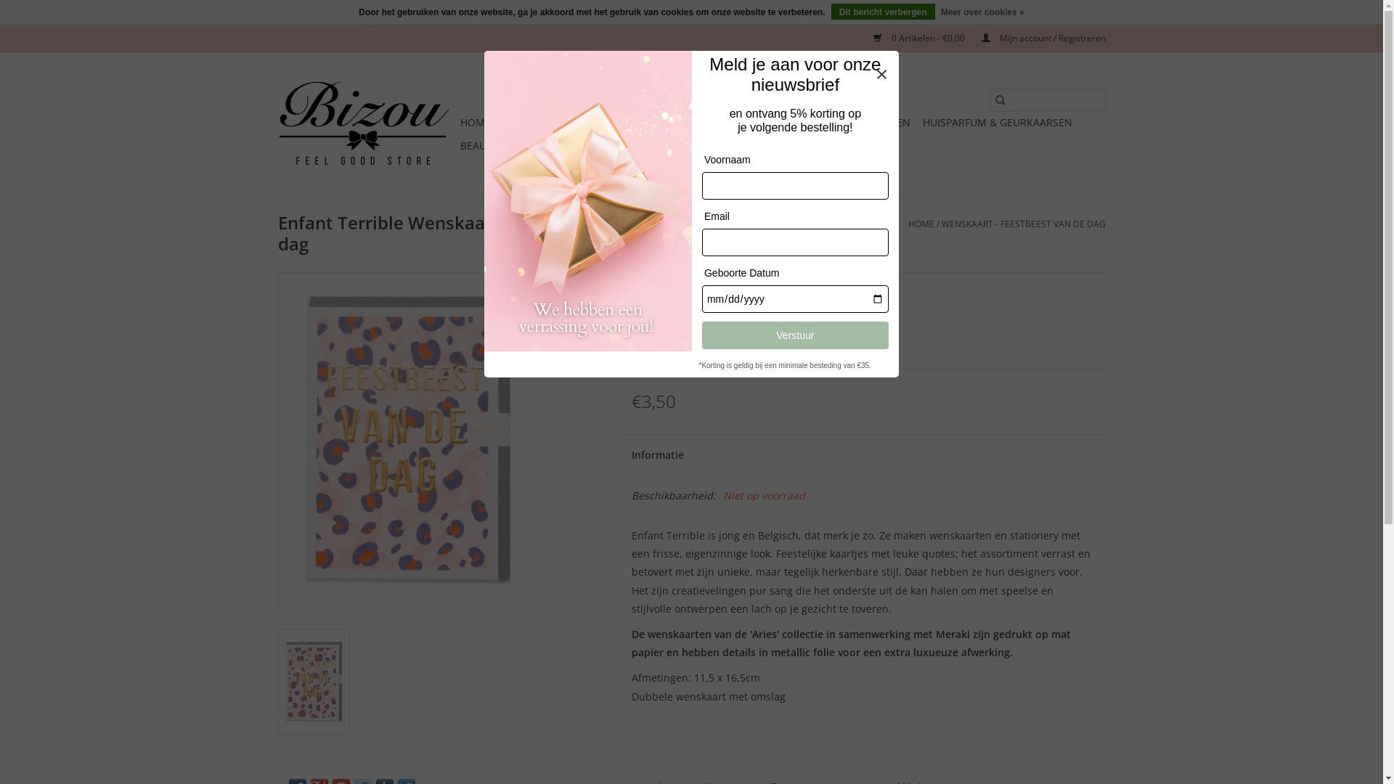  What do you see at coordinates (742, 455) in the screenshot?
I see `Informatie` at bounding box center [742, 455].